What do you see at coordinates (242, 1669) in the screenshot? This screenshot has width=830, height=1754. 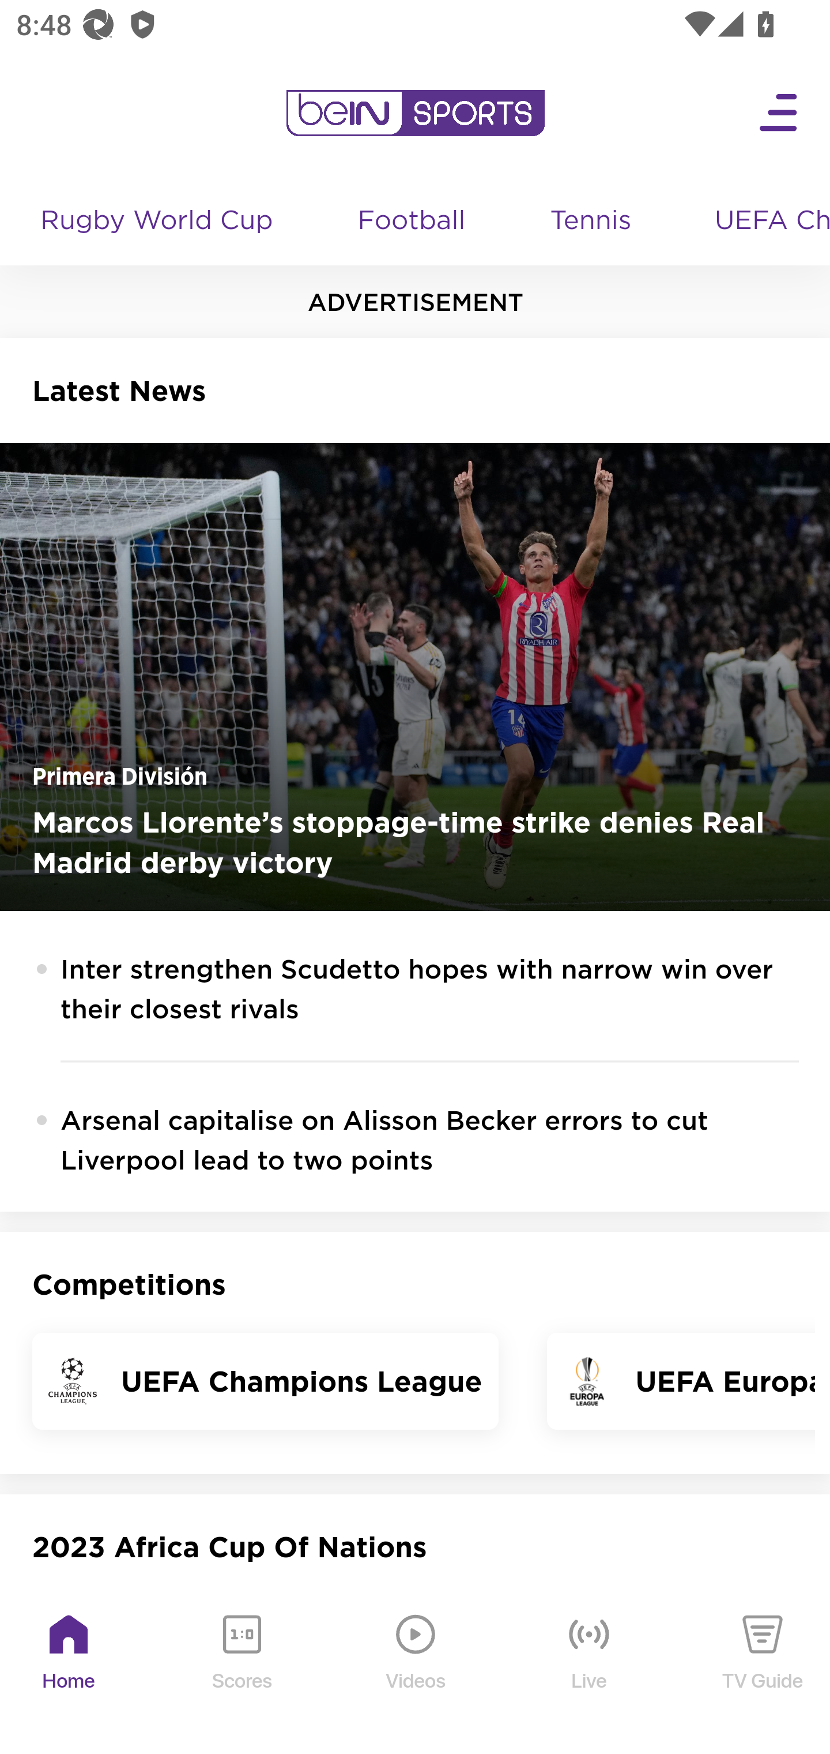 I see `Scores Scores Icon Scores` at bounding box center [242, 1669].